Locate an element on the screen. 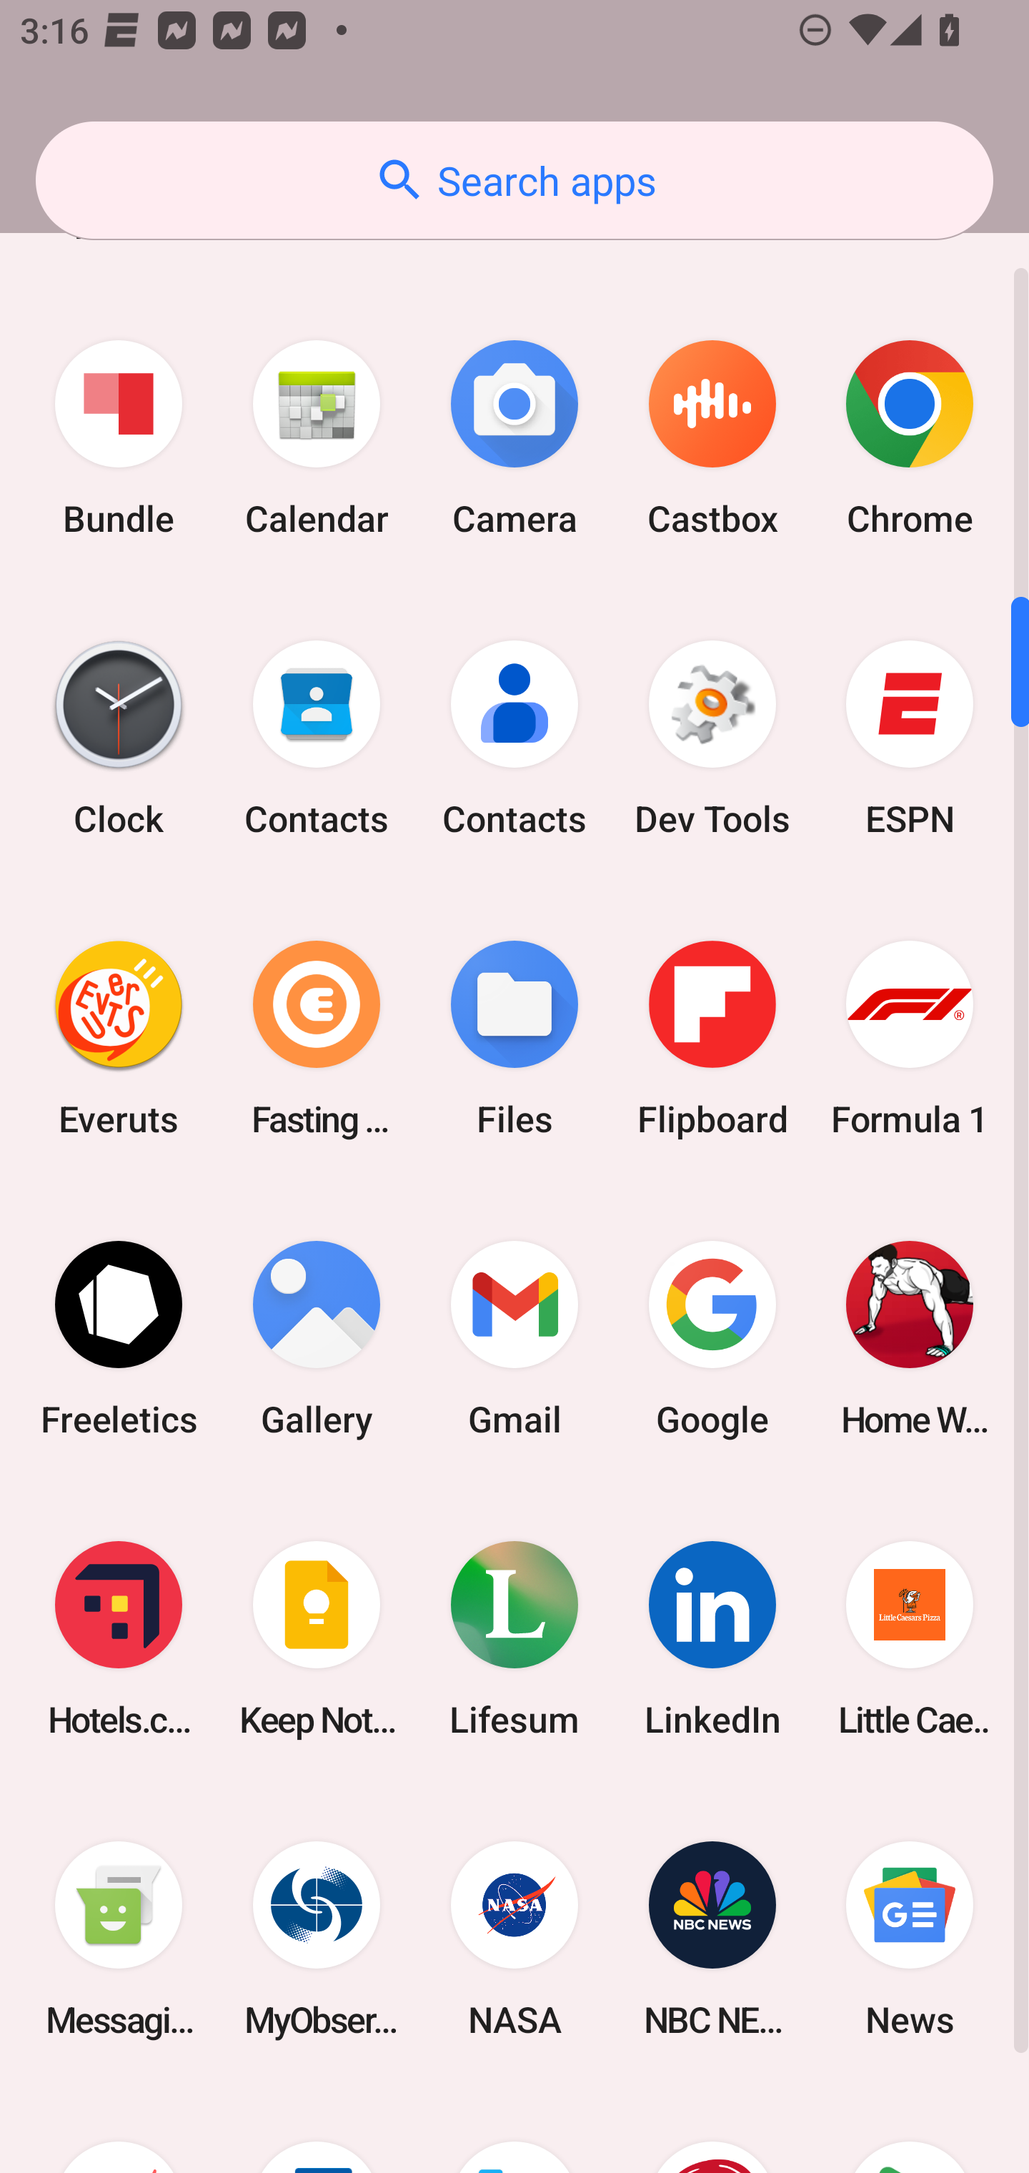 The image size is (1029, 2173). Home Workout is located at coordinates (910, 1338).